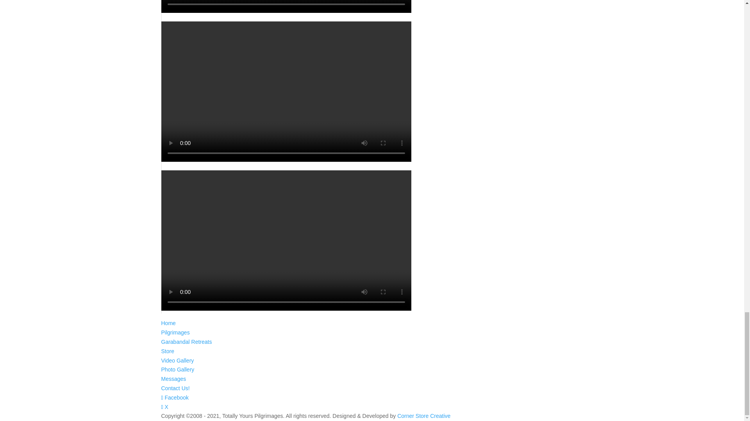 This screenshot has width=750, height=421. I want to click on Garabandal Retreats, so click(186, 341).